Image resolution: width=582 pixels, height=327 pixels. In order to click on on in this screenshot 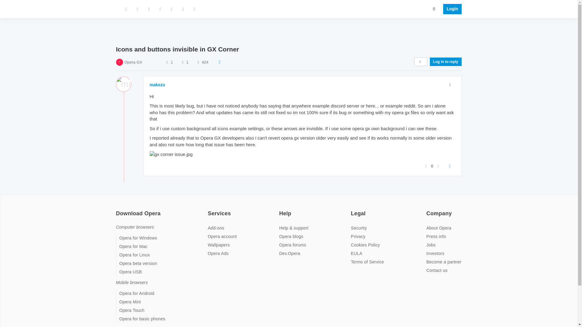, I will do `click(209, 209)`.